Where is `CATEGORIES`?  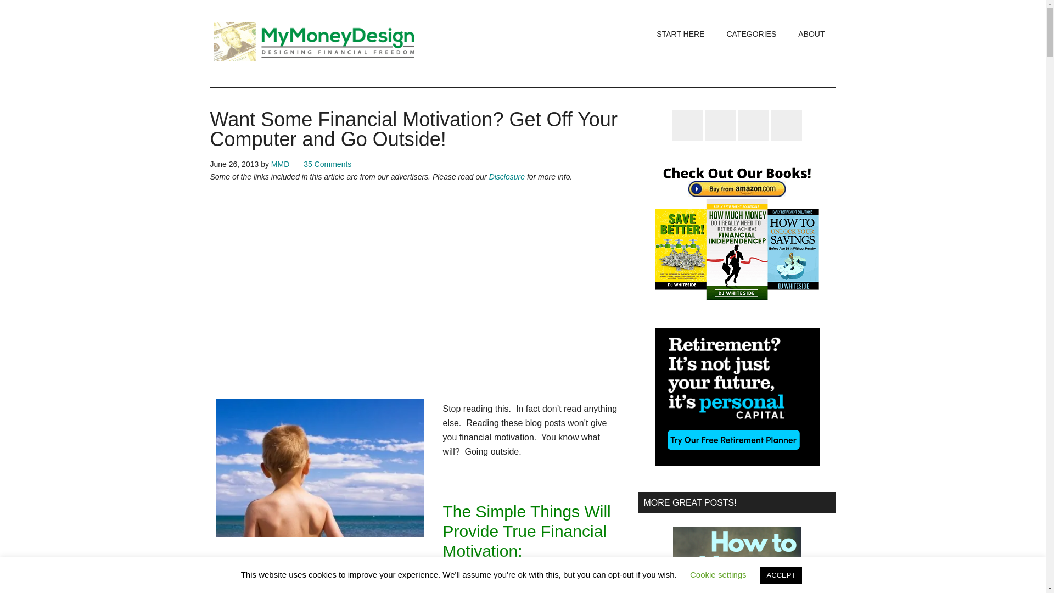
CATEGORIES is located at coordinates (751, 34).